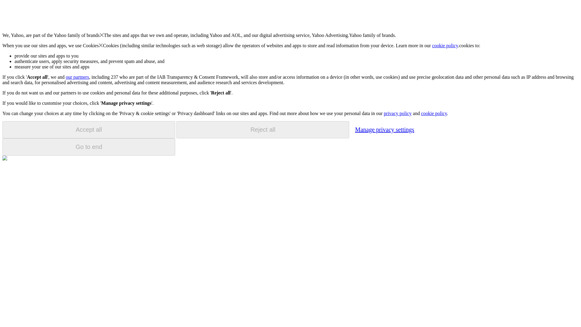 The height and width of the screenshot is (327, 581). What do you see at coordinates (397, 113) in the screenshot?
I see `privacy policy` at bounding box center [397, 113].